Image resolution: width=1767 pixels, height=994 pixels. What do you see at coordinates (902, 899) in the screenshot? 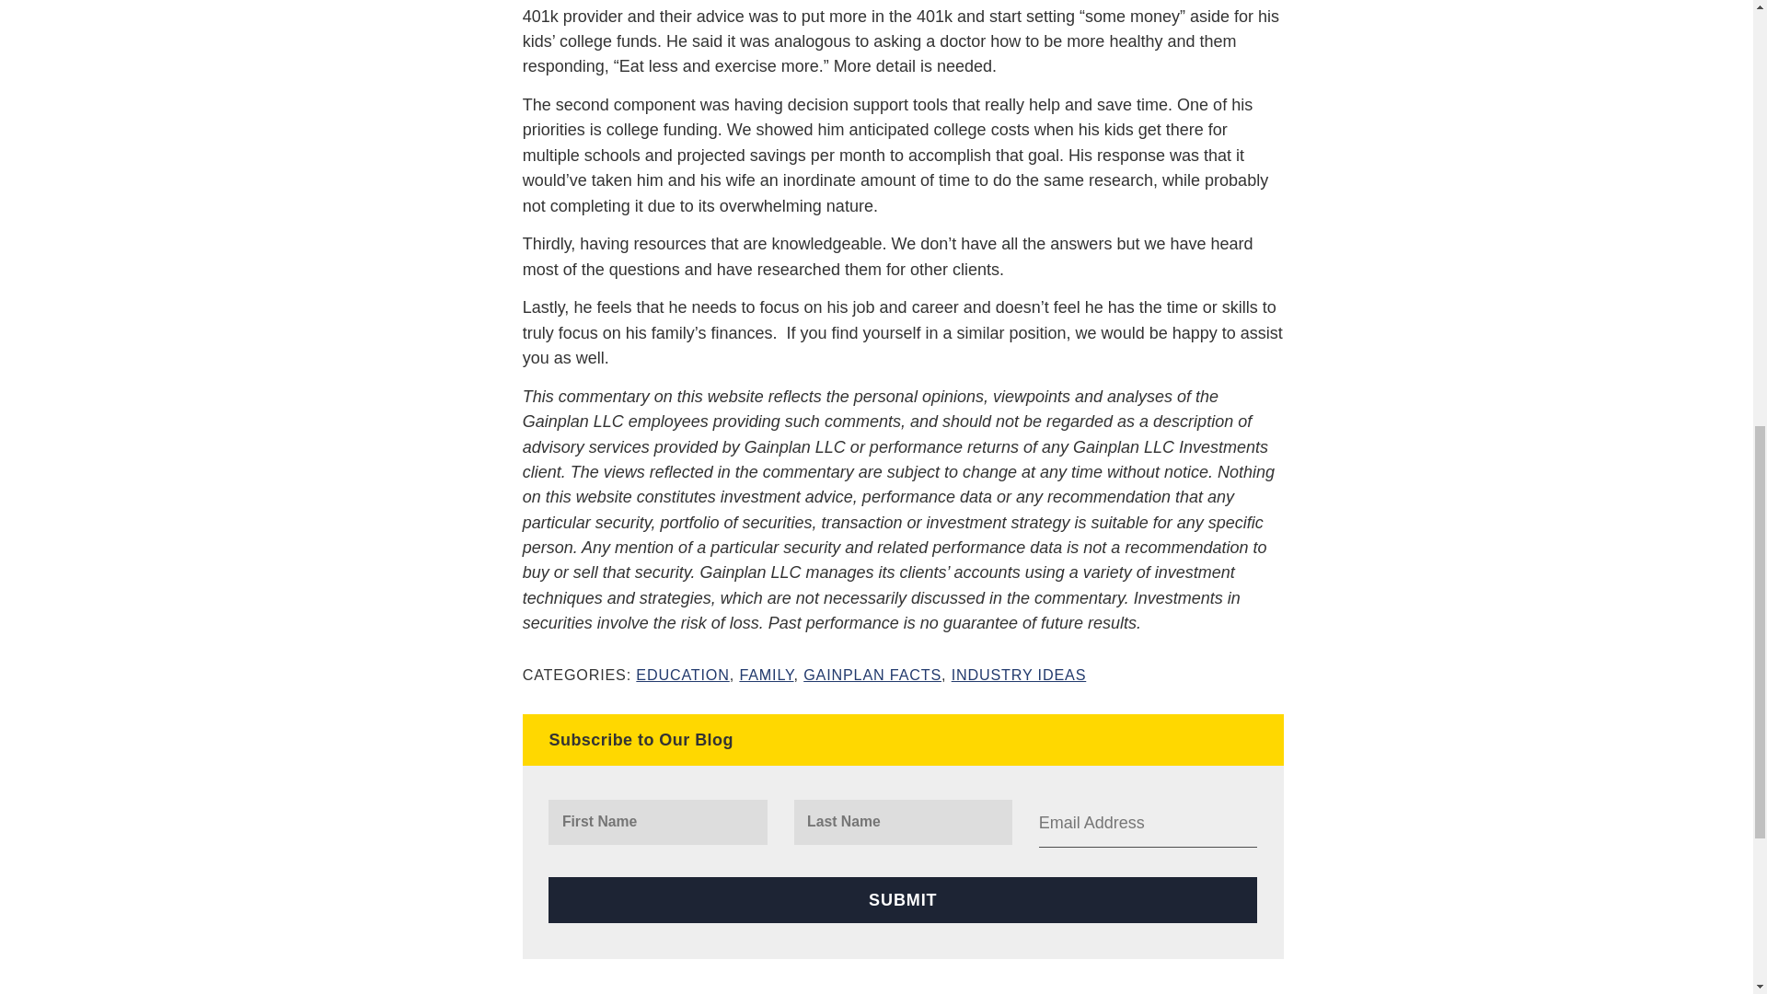
I see `Submit` at bounding box center [902, 899].